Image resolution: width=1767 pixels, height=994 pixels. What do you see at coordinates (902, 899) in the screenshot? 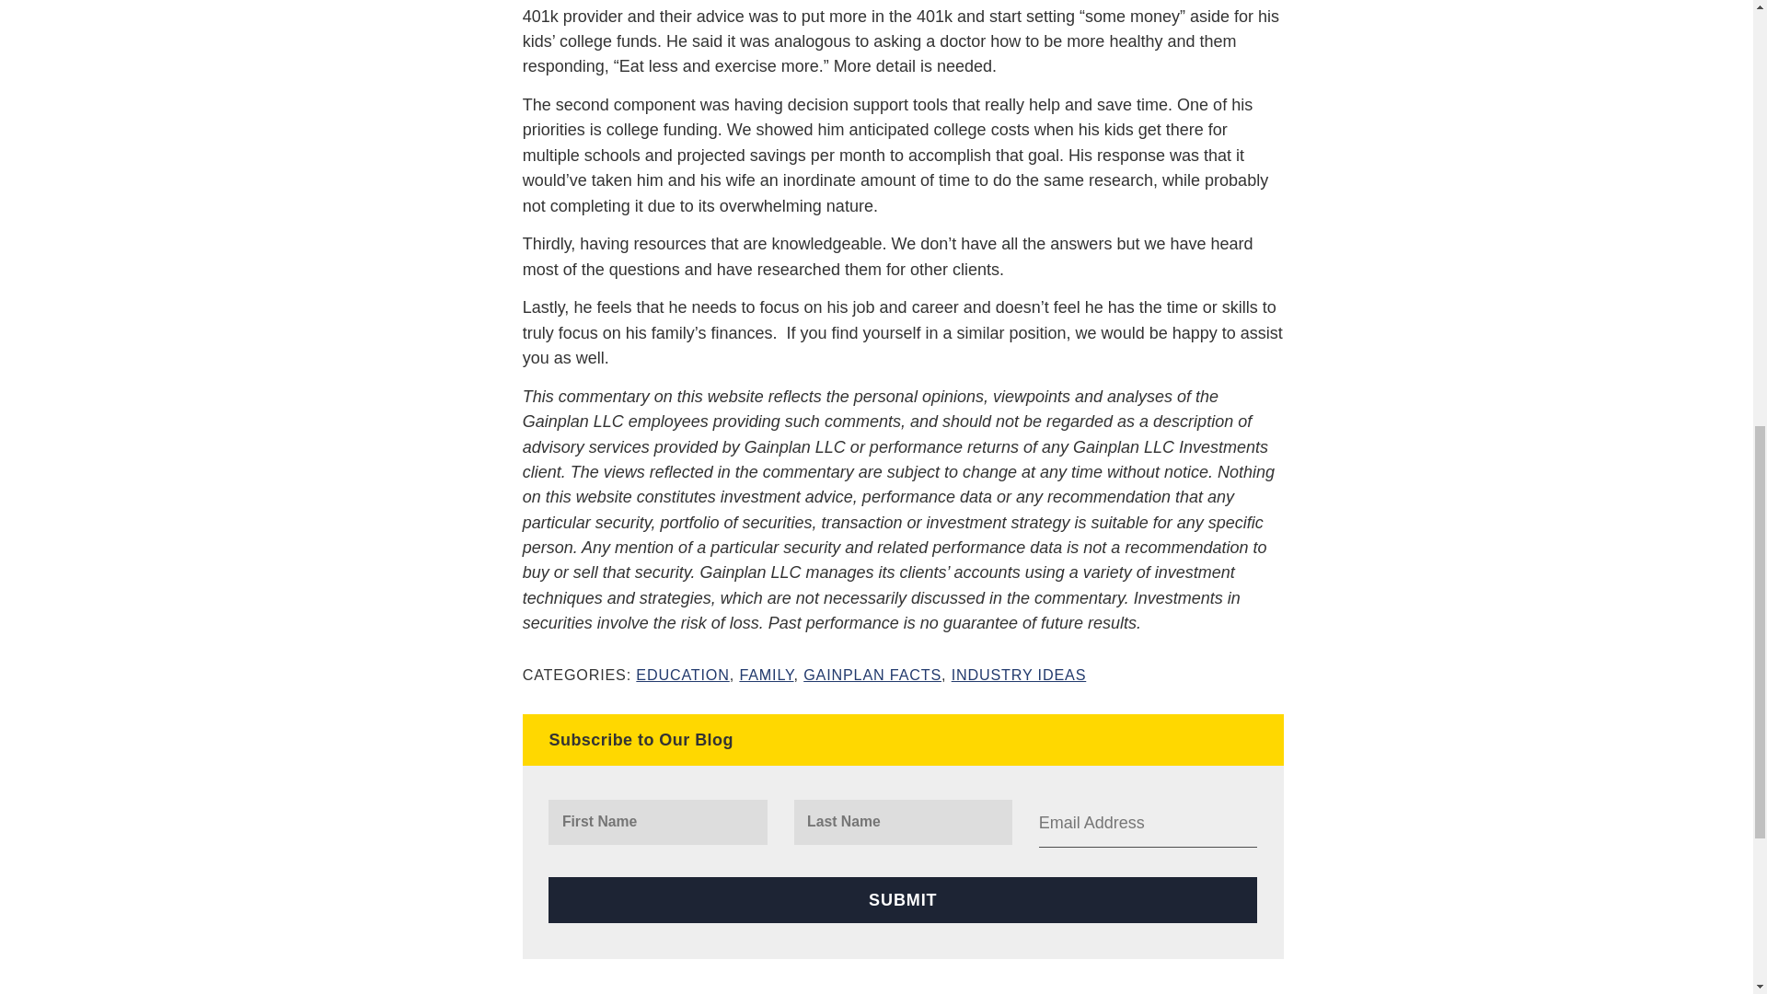
I see `Submit` at bounding box center [902, 899].